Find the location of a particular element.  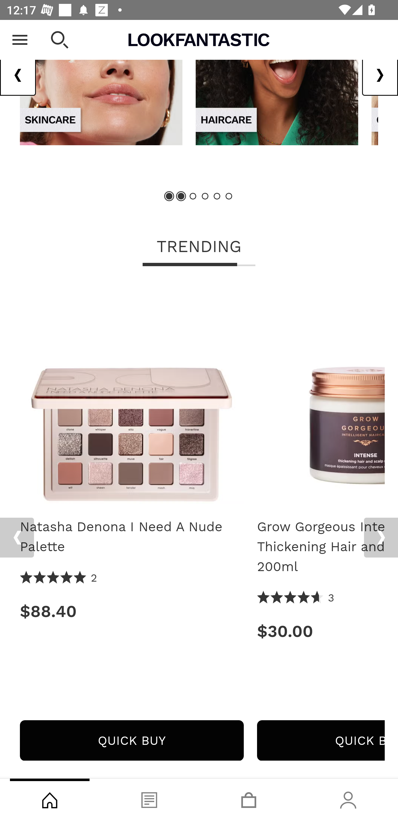

Previous is located at coordinates (18, 75).